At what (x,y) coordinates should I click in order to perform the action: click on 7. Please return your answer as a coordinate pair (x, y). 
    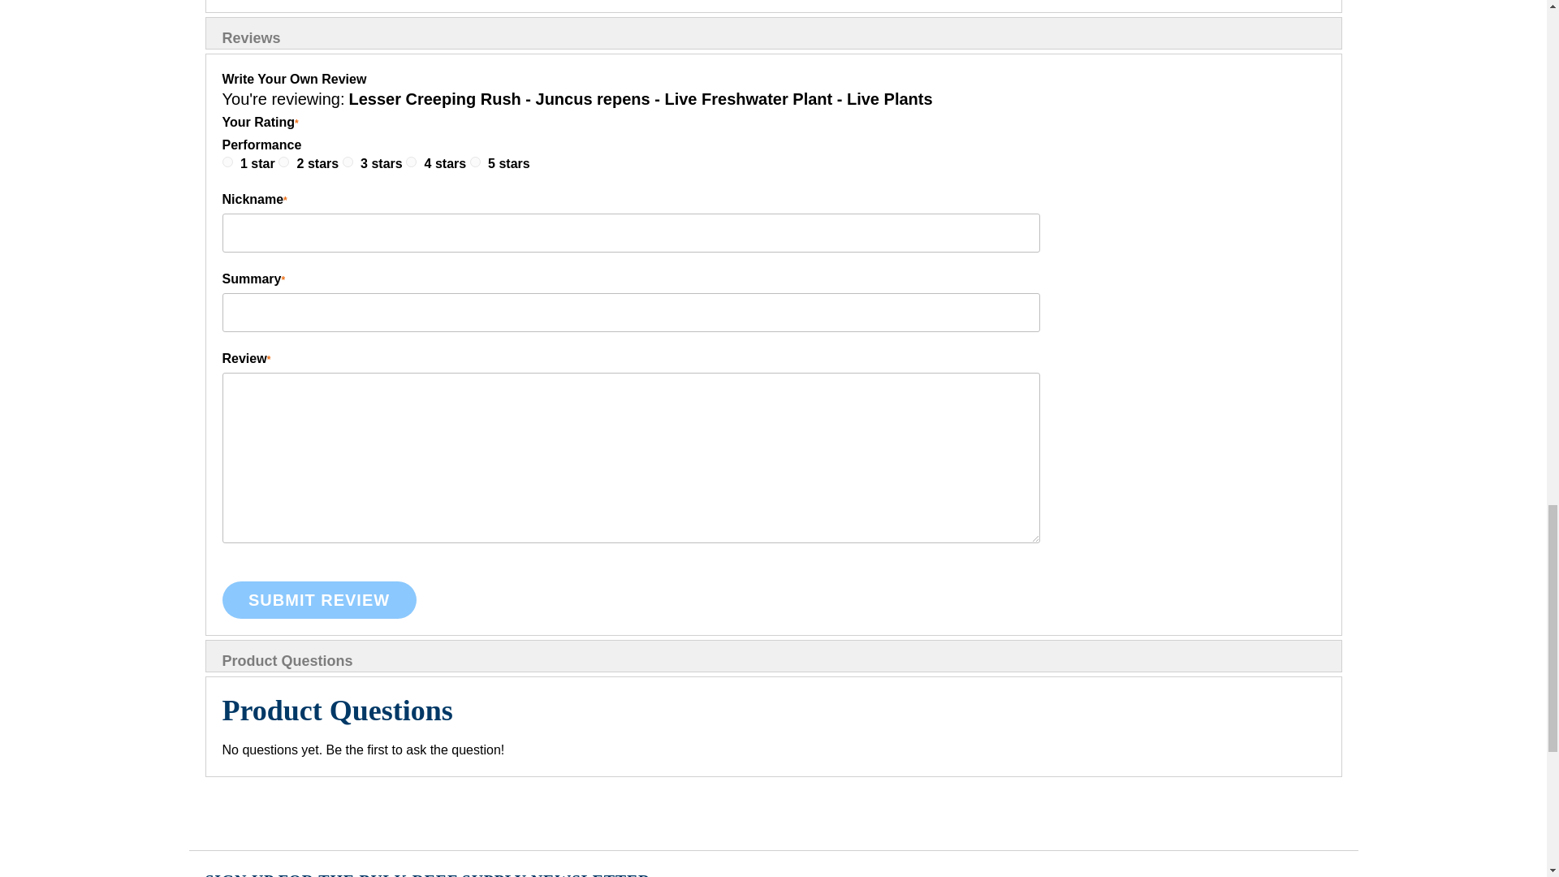
    Looking at the image, I should click on (283, 162).